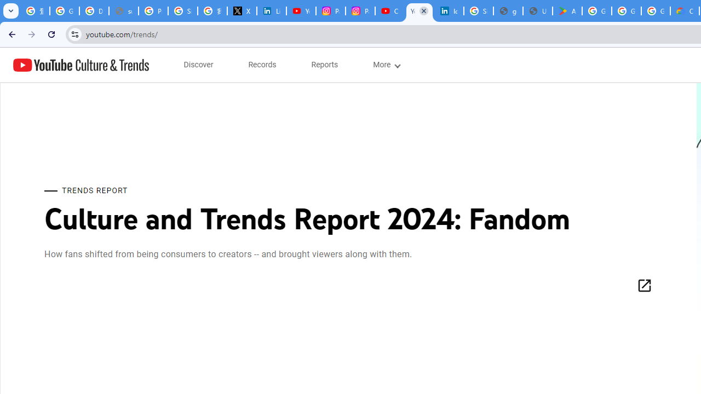  I want to click on subnav-Records menupopup, so click(262, 65).